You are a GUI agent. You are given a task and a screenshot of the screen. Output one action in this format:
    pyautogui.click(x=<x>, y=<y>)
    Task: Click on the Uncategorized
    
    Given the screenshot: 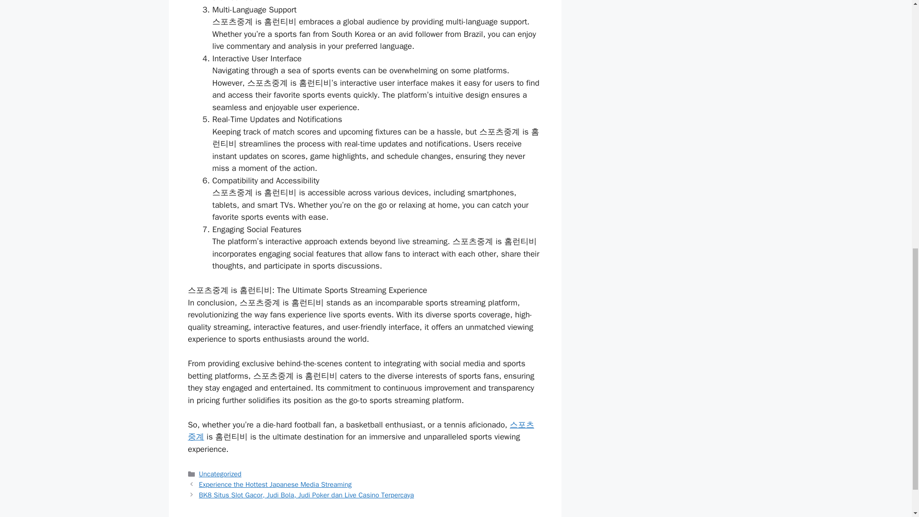 What is the action you would take?
    pyautogui.click(x=220, y=474)
    